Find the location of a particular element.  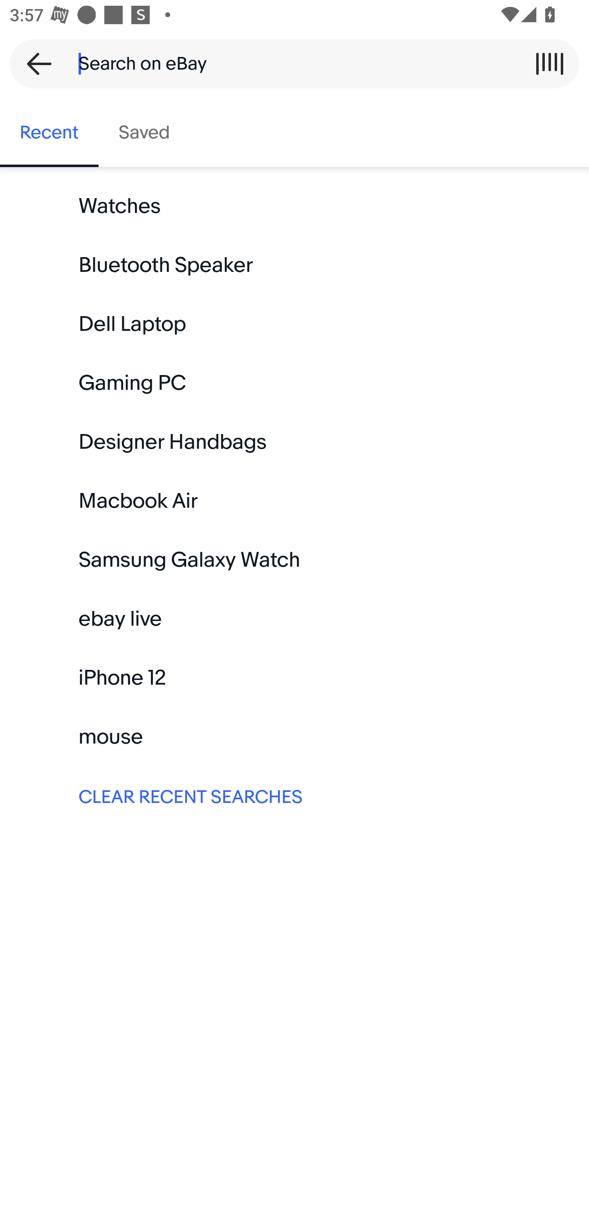

Search on eBay is located at coordinates (290, 63).